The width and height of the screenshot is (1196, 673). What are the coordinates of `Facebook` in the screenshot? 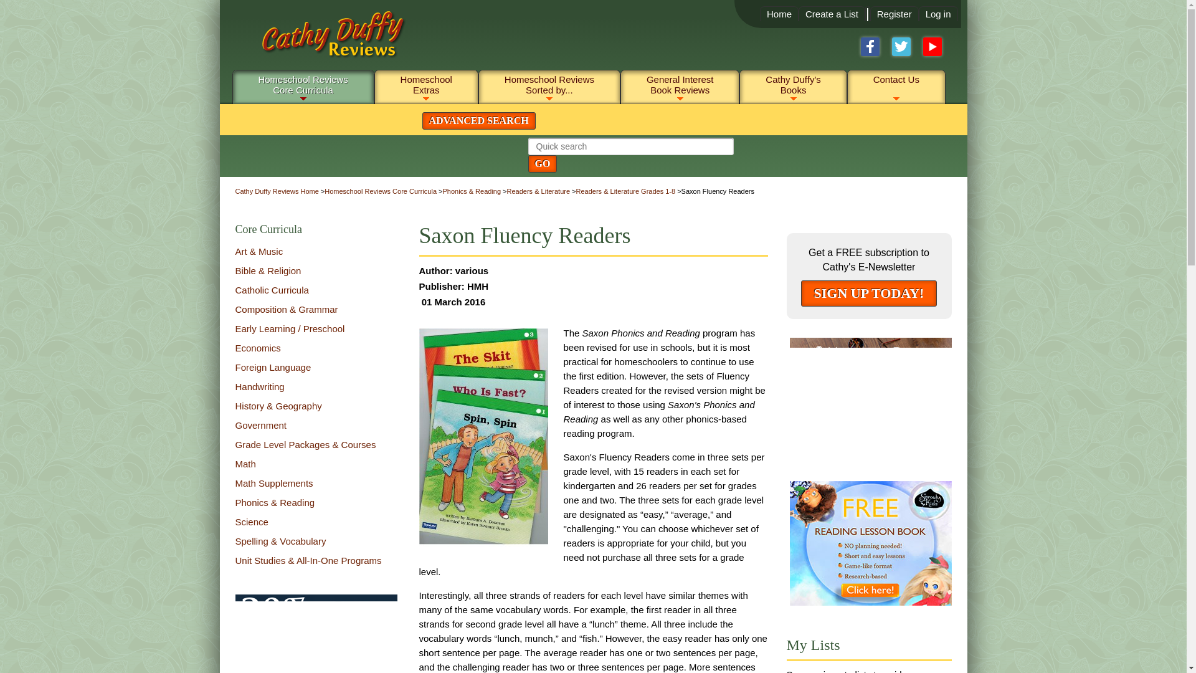 It's located at (870, 46).